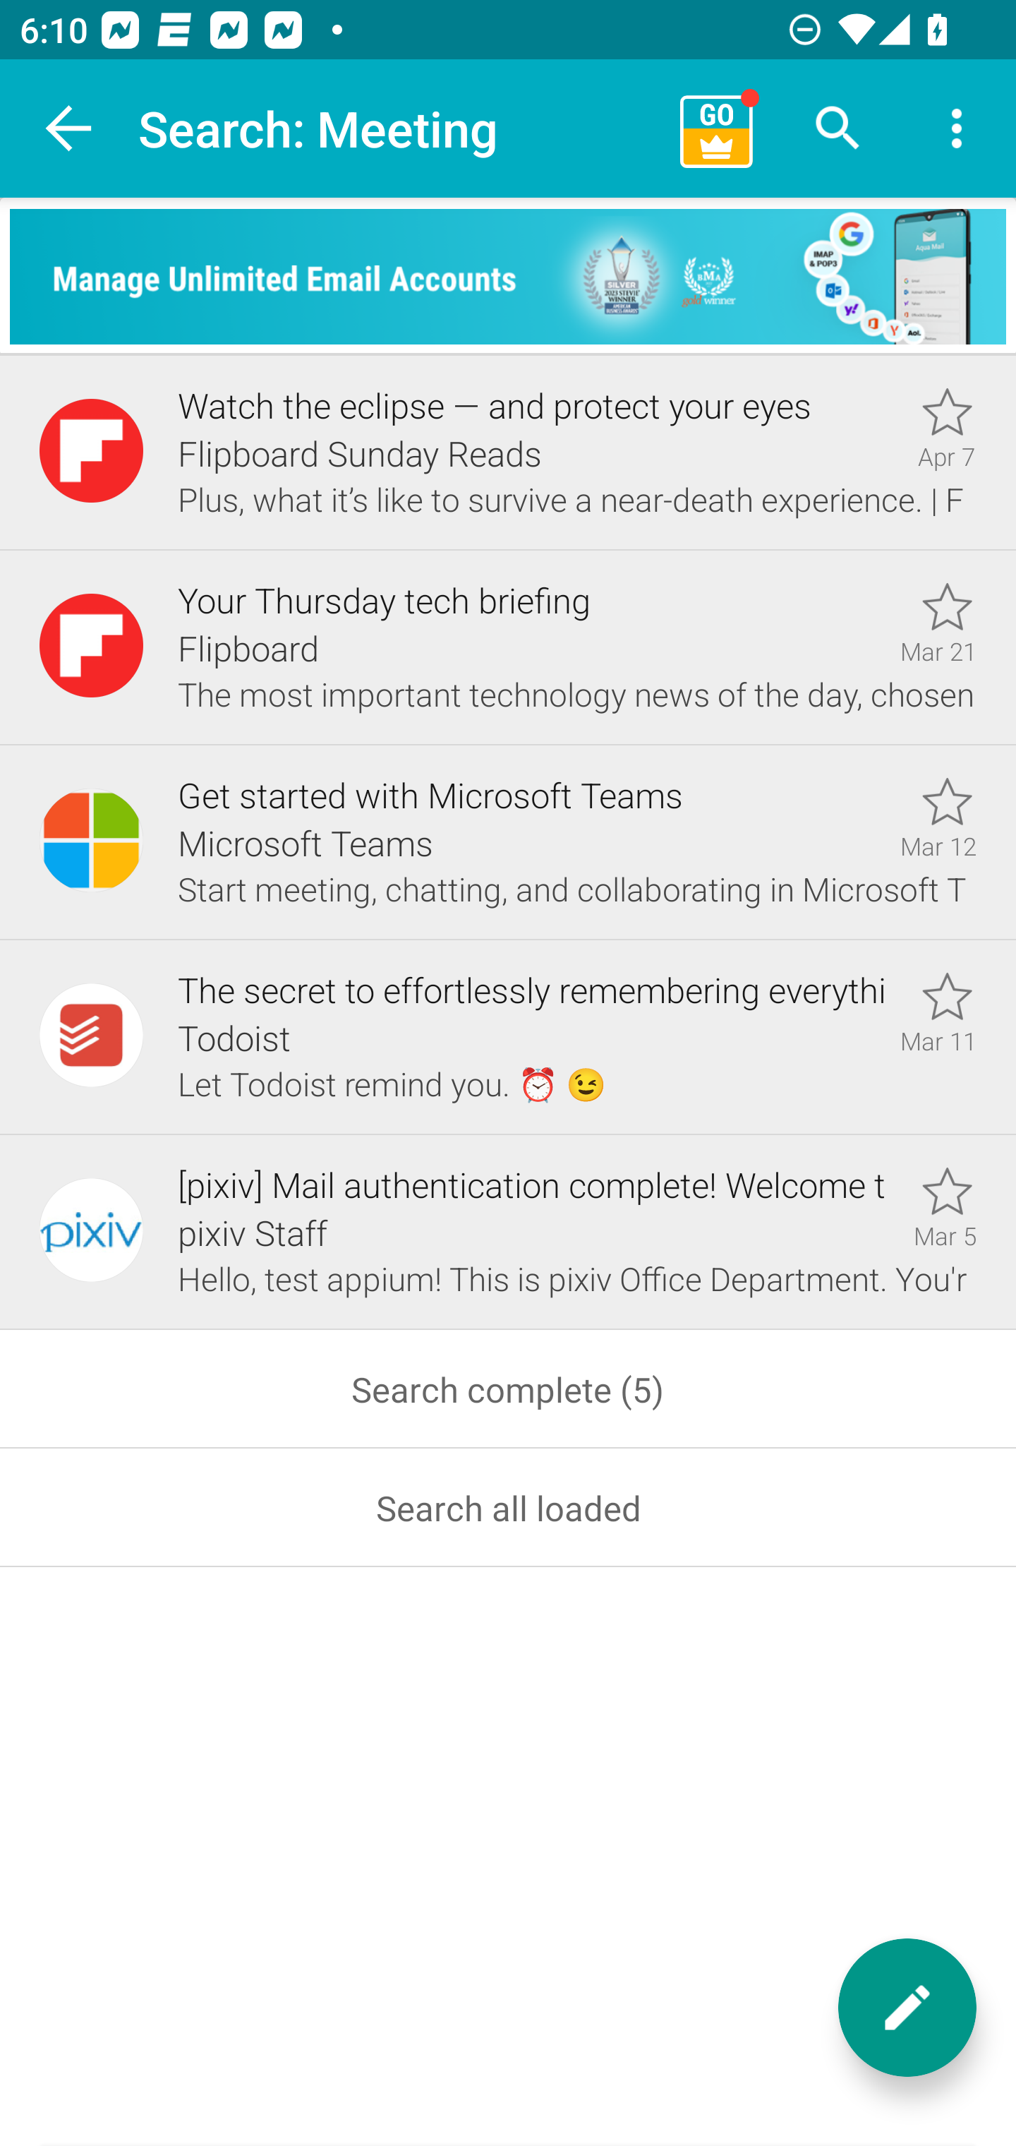 This screenshot has height=2146, width=1016. I want to click on Search, so click(838, 128).